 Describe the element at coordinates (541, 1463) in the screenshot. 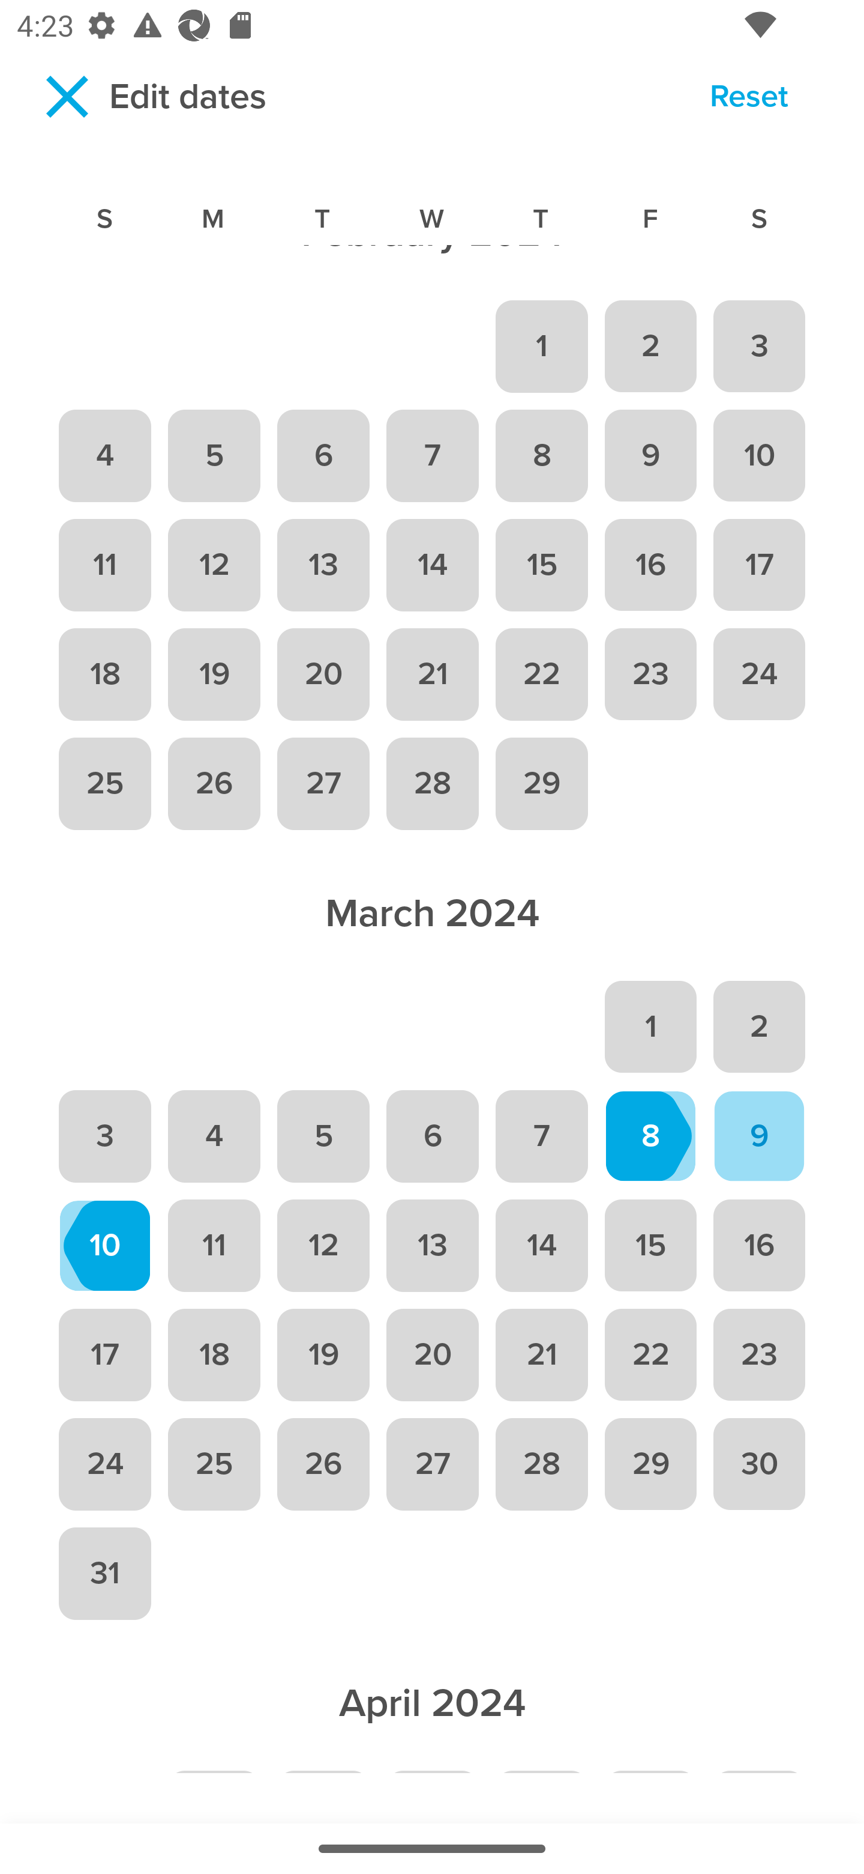

I see `28` at that location.